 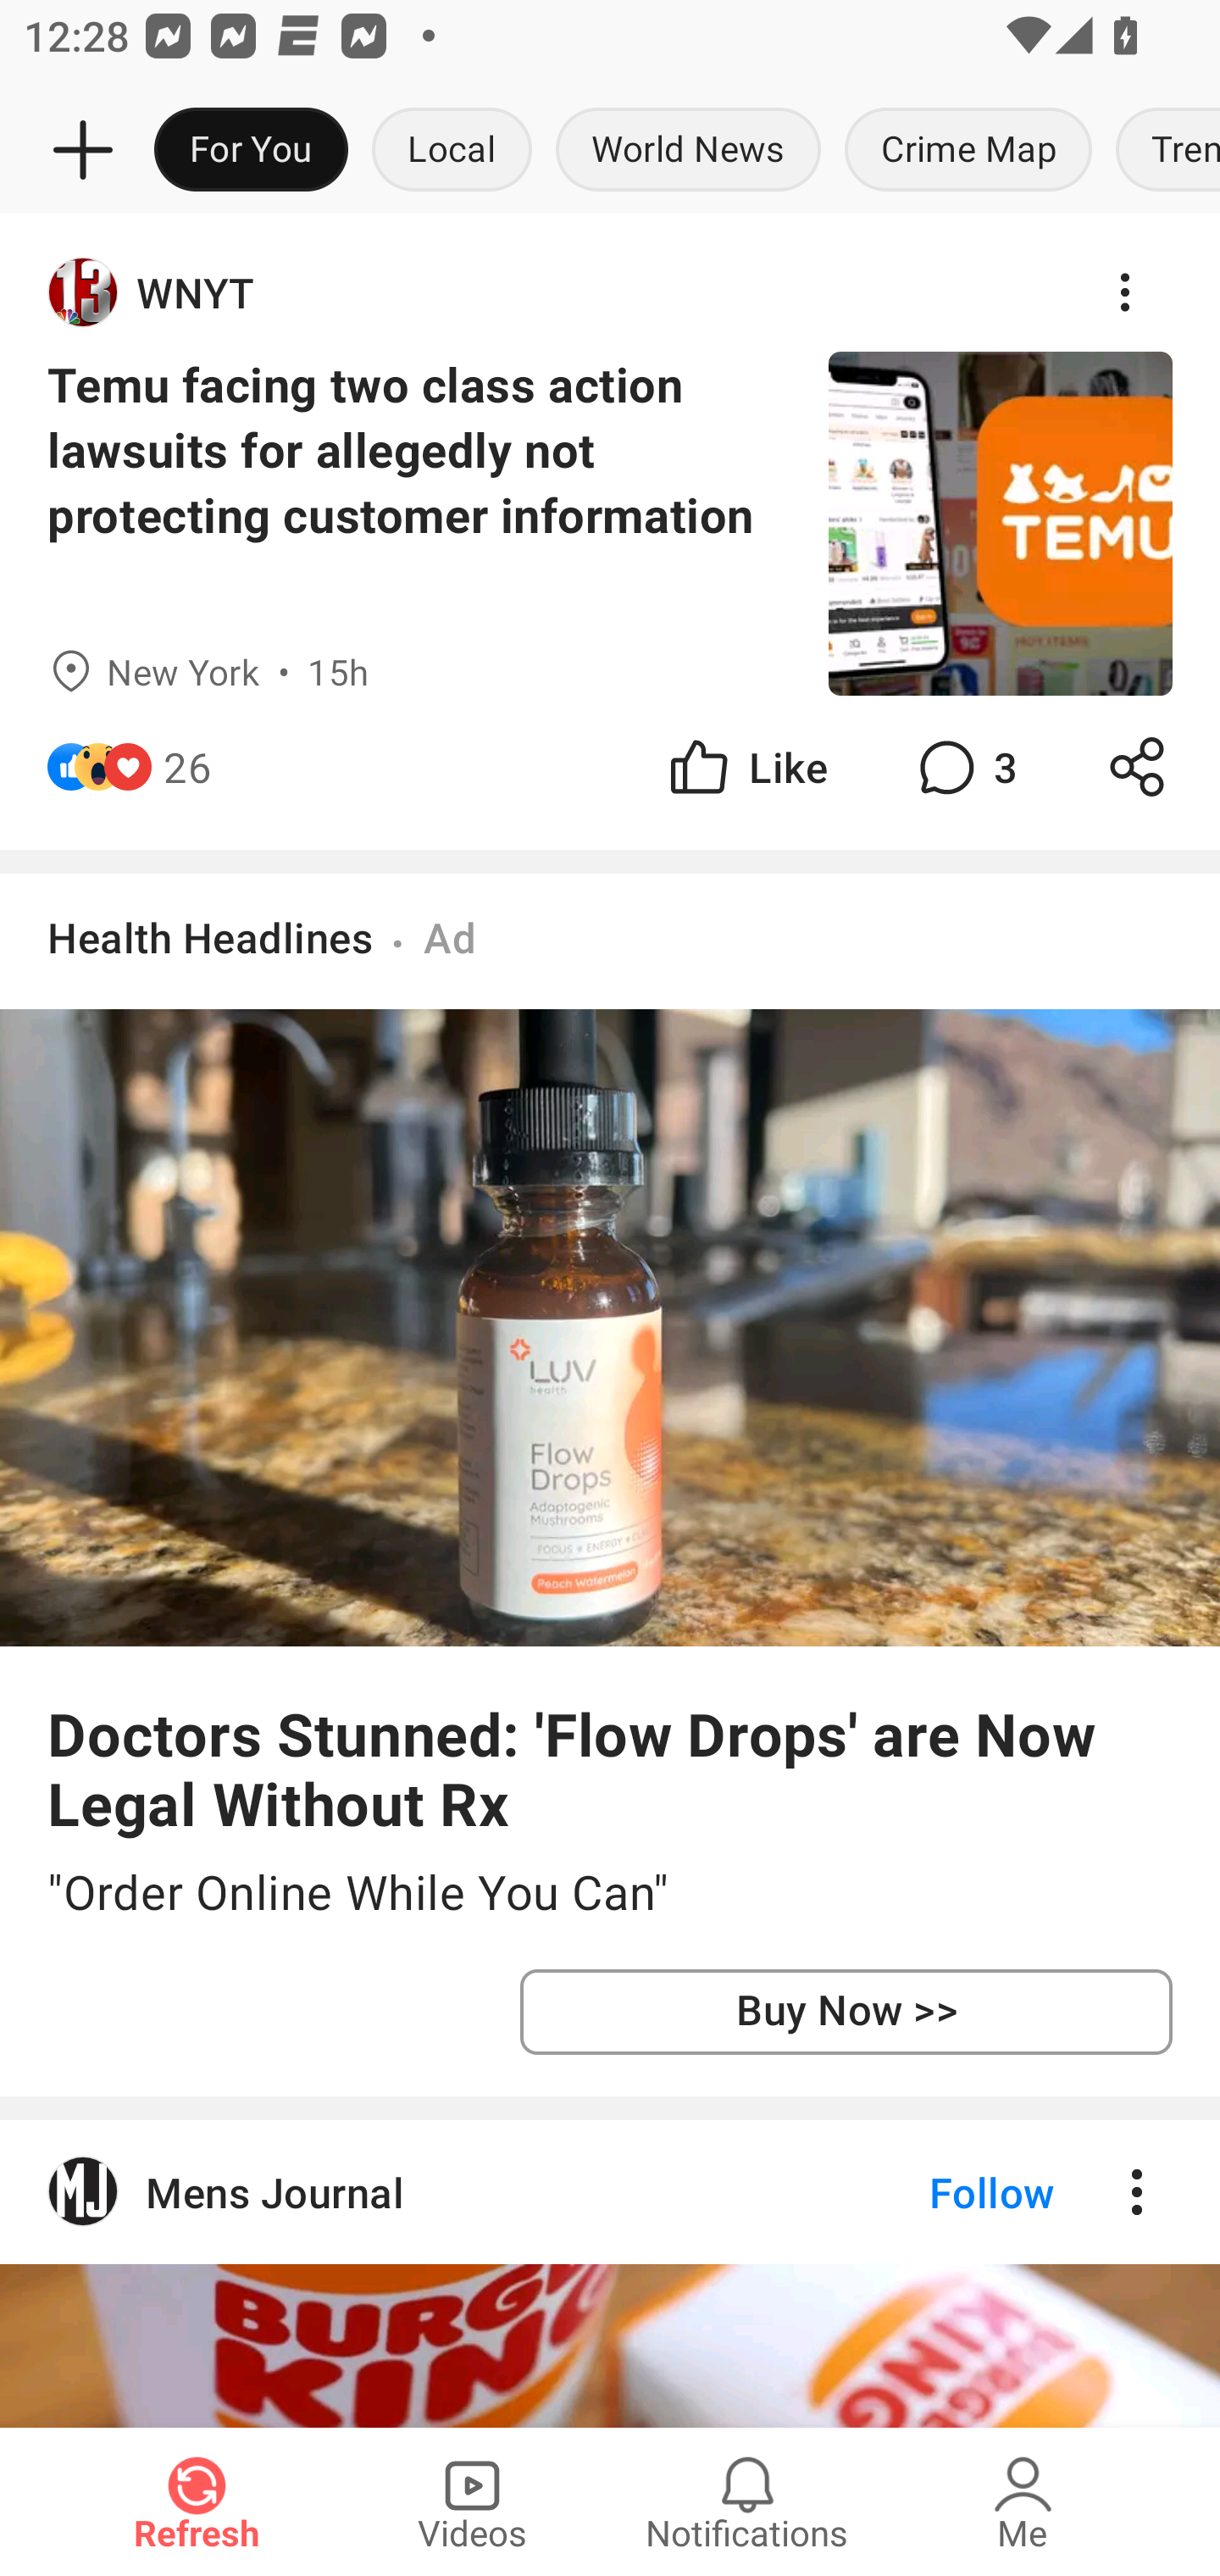 What do you see at coordinates (964, 766) in the screenshot?
I see `3` at bounding box center [964, 766].